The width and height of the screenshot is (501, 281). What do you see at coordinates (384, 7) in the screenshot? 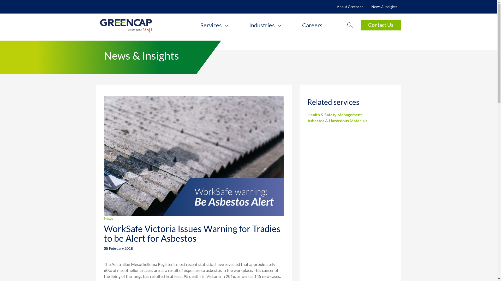
I see `News & Insights` at bounding box center [384, 7].